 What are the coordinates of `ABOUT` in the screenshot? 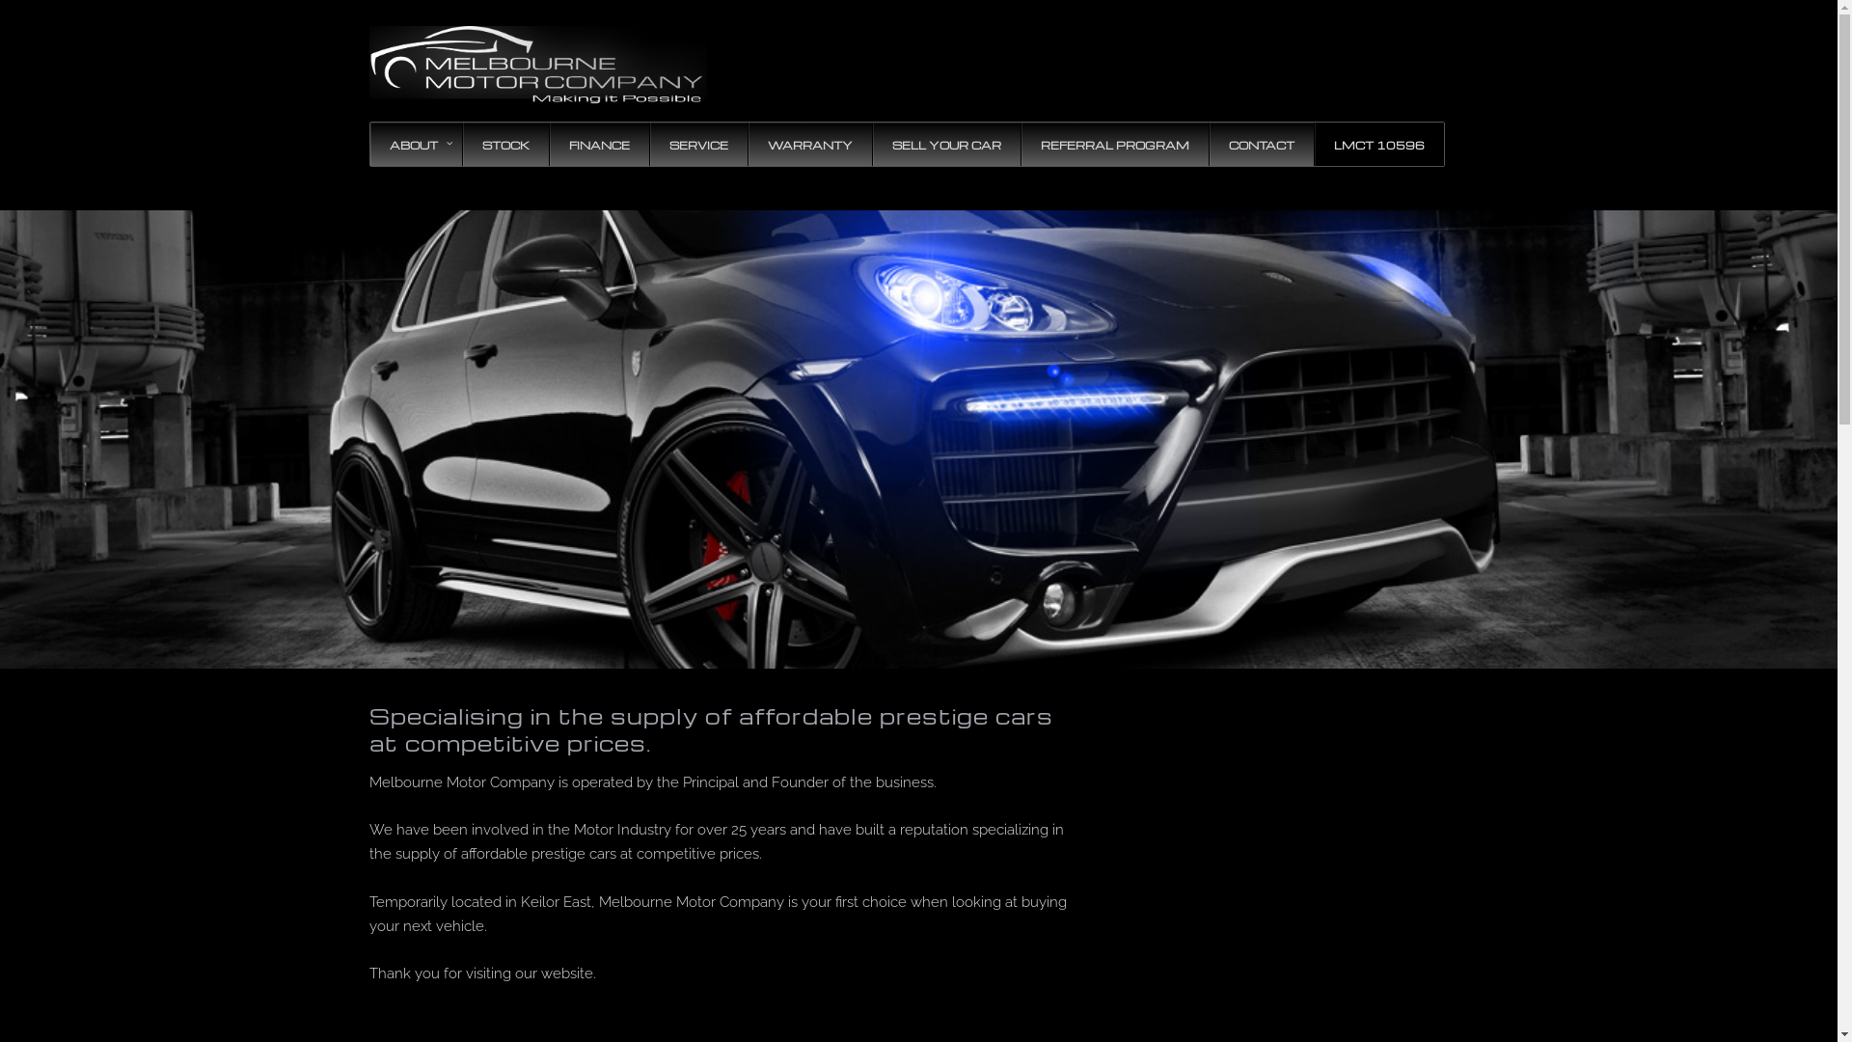 It's located at (417, 145).